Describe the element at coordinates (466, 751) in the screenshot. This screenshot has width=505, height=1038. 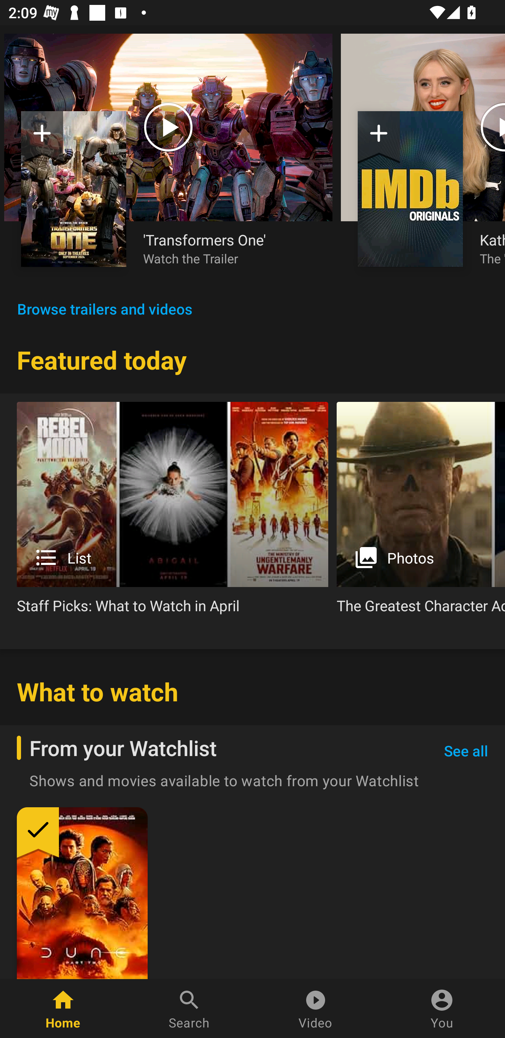
I see `See all See all From your Watchlist` at that location.